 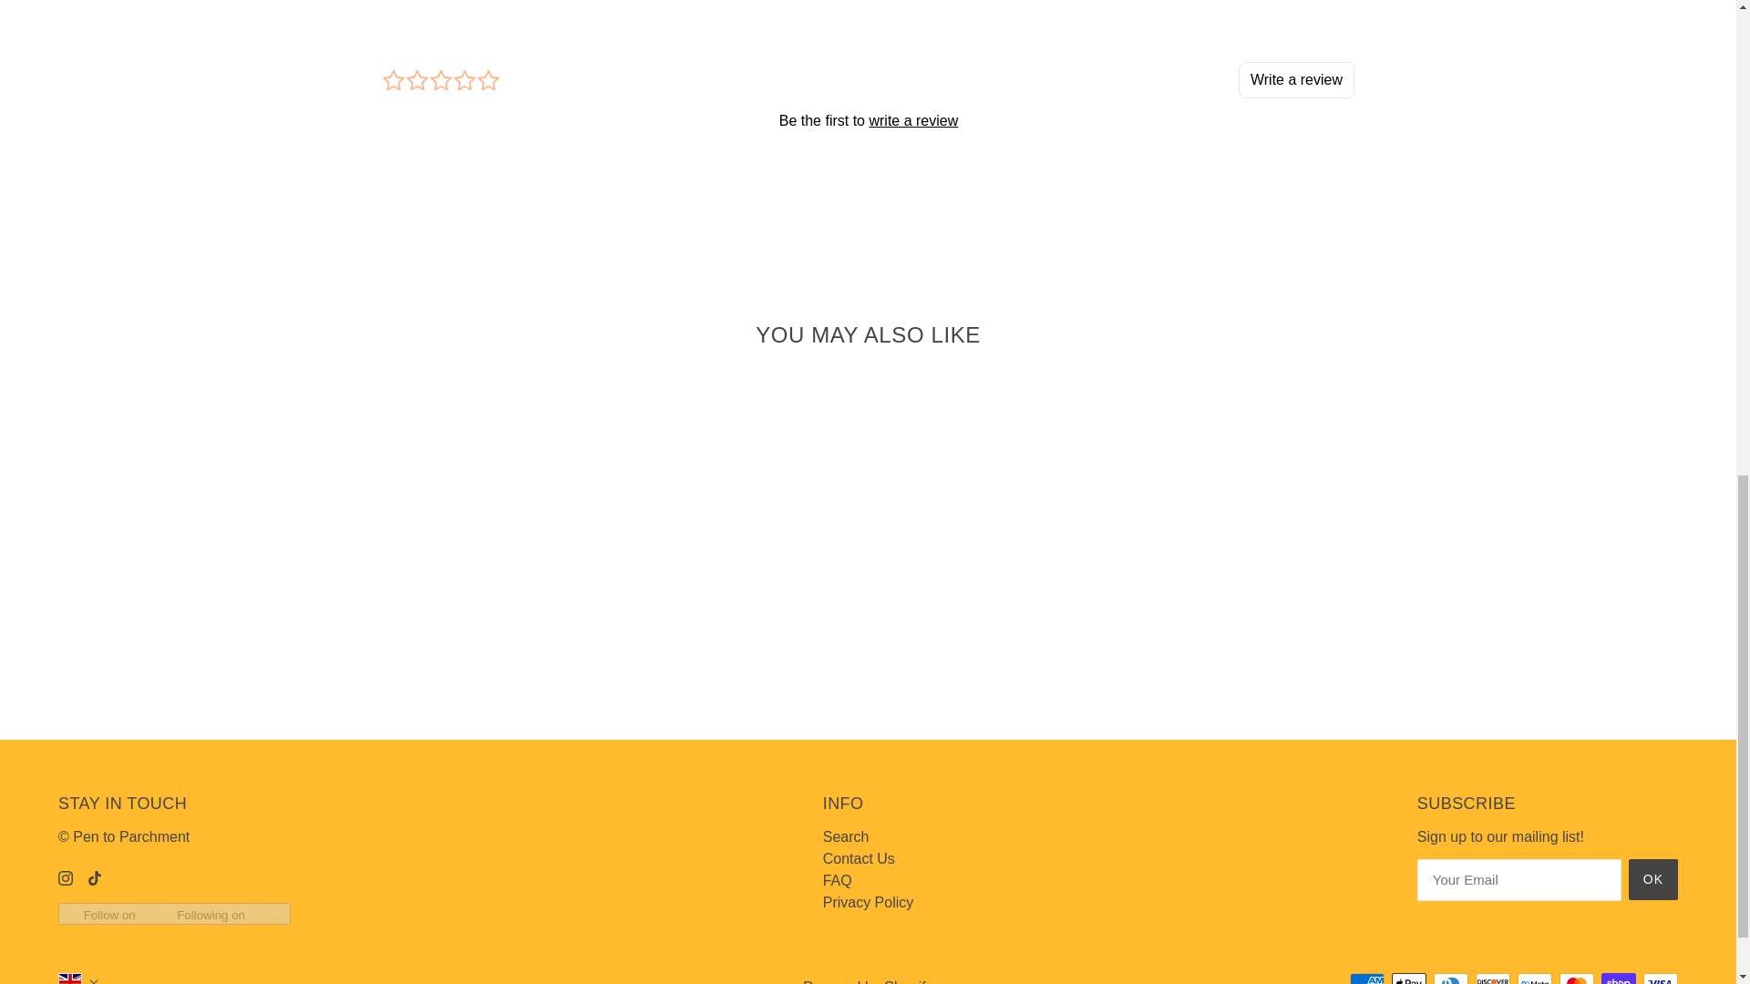 What do you see at coordinates (1653, 879) in the screenshot?
I see `OK` at bounding box center [1653, 879].